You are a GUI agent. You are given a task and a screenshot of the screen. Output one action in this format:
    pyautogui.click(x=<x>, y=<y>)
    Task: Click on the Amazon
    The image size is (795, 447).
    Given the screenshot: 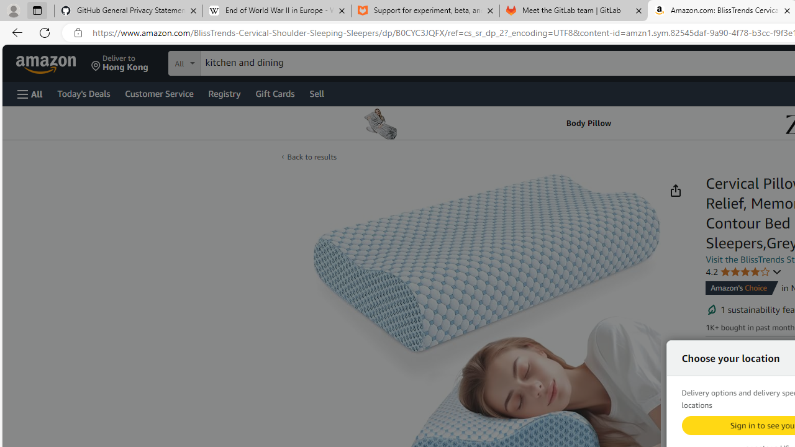 What is the action you would take?
    pyautogui.click(x=47, y=63)
    